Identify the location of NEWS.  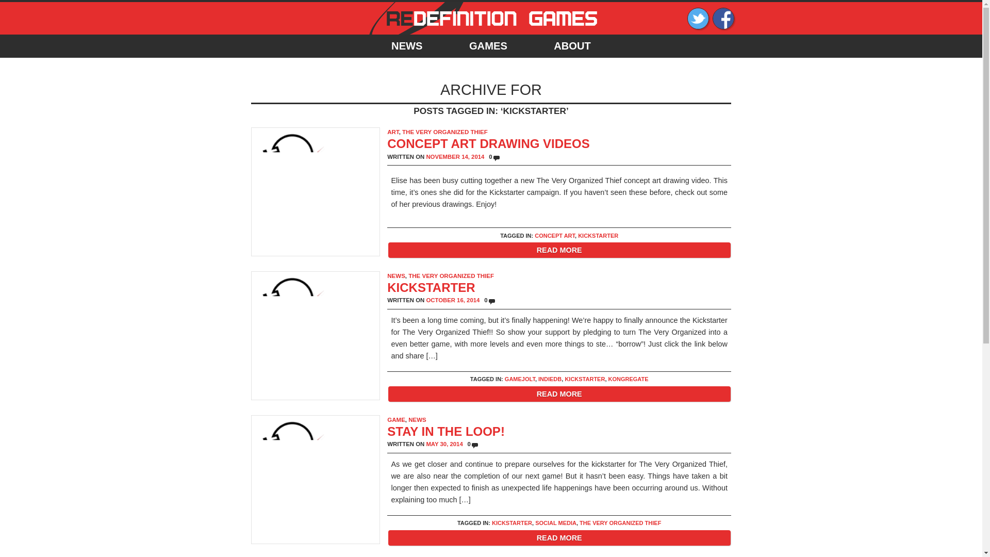
(396, 276).